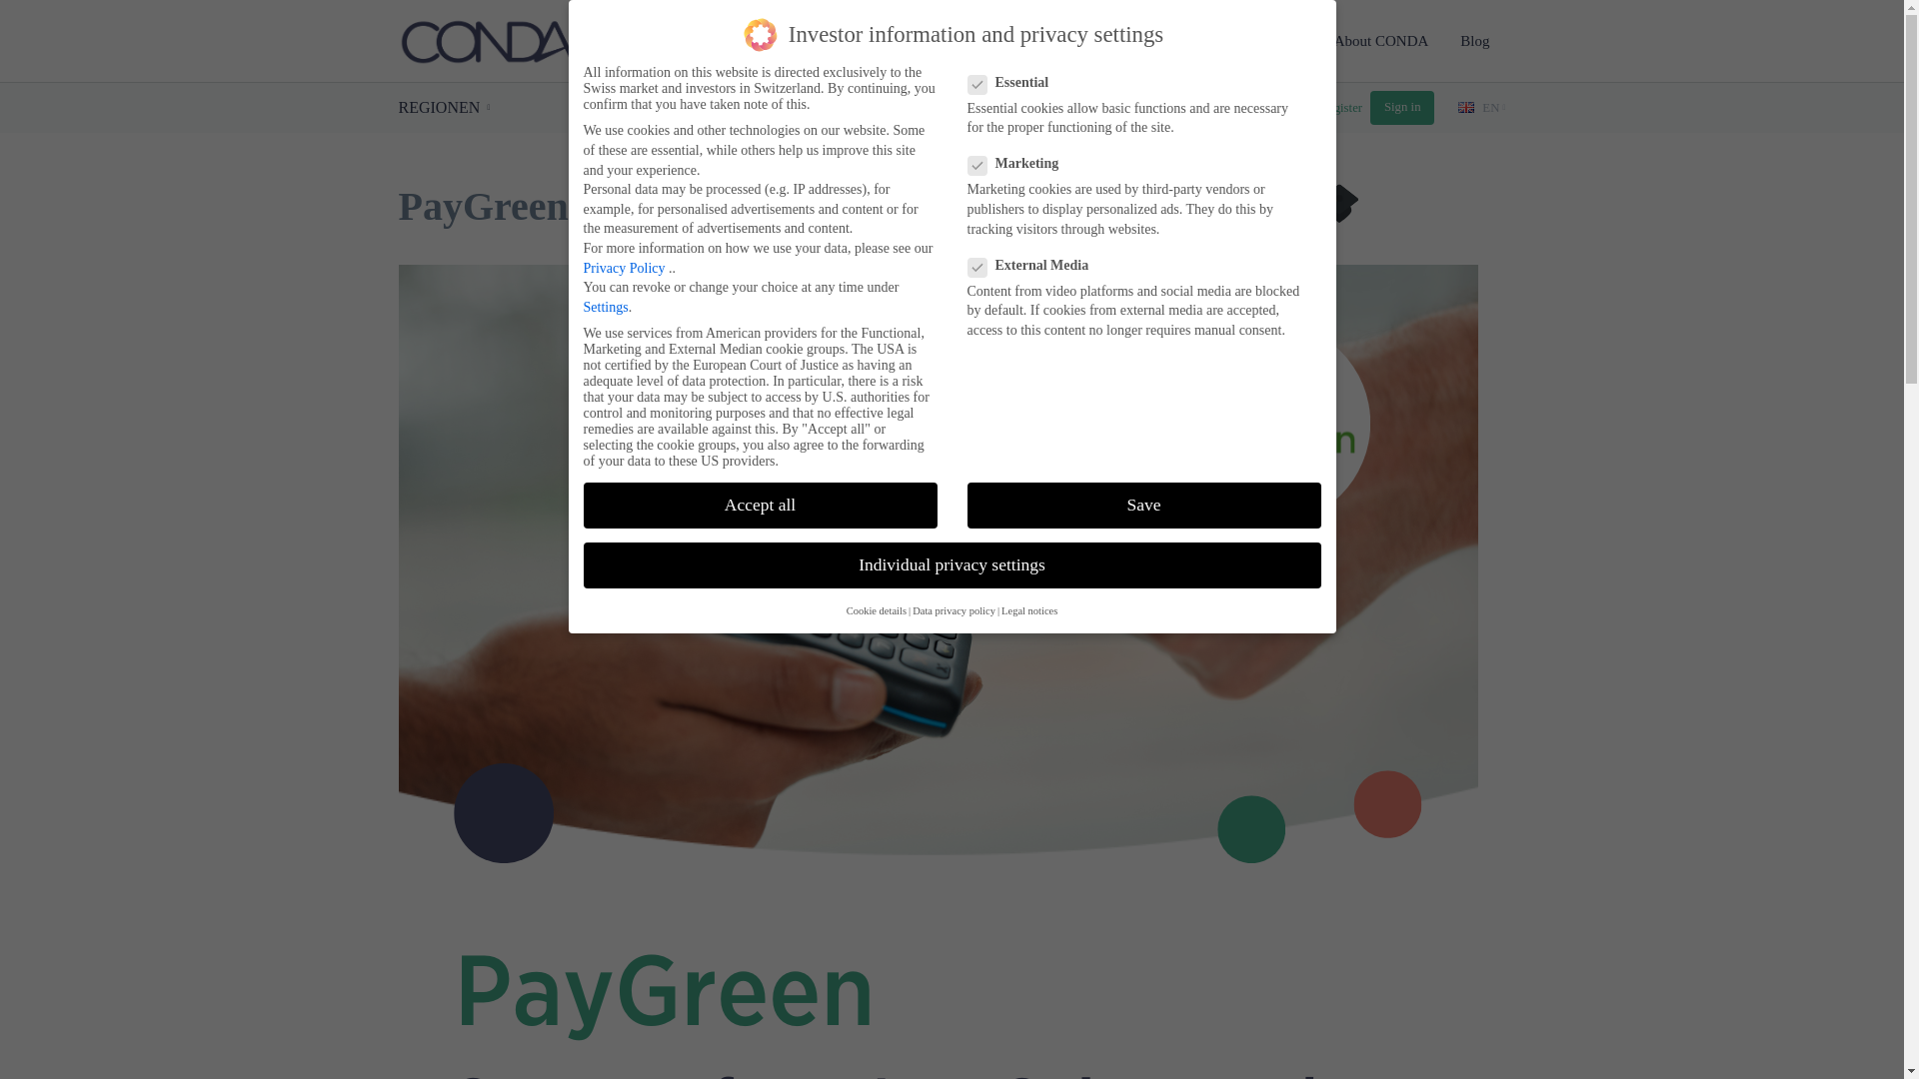 This screenshot has height=1079, width=1919. What do you see at coordinates (1341, 108) in the screenshot?
I see `Register` at bounding box center [1341, 108].